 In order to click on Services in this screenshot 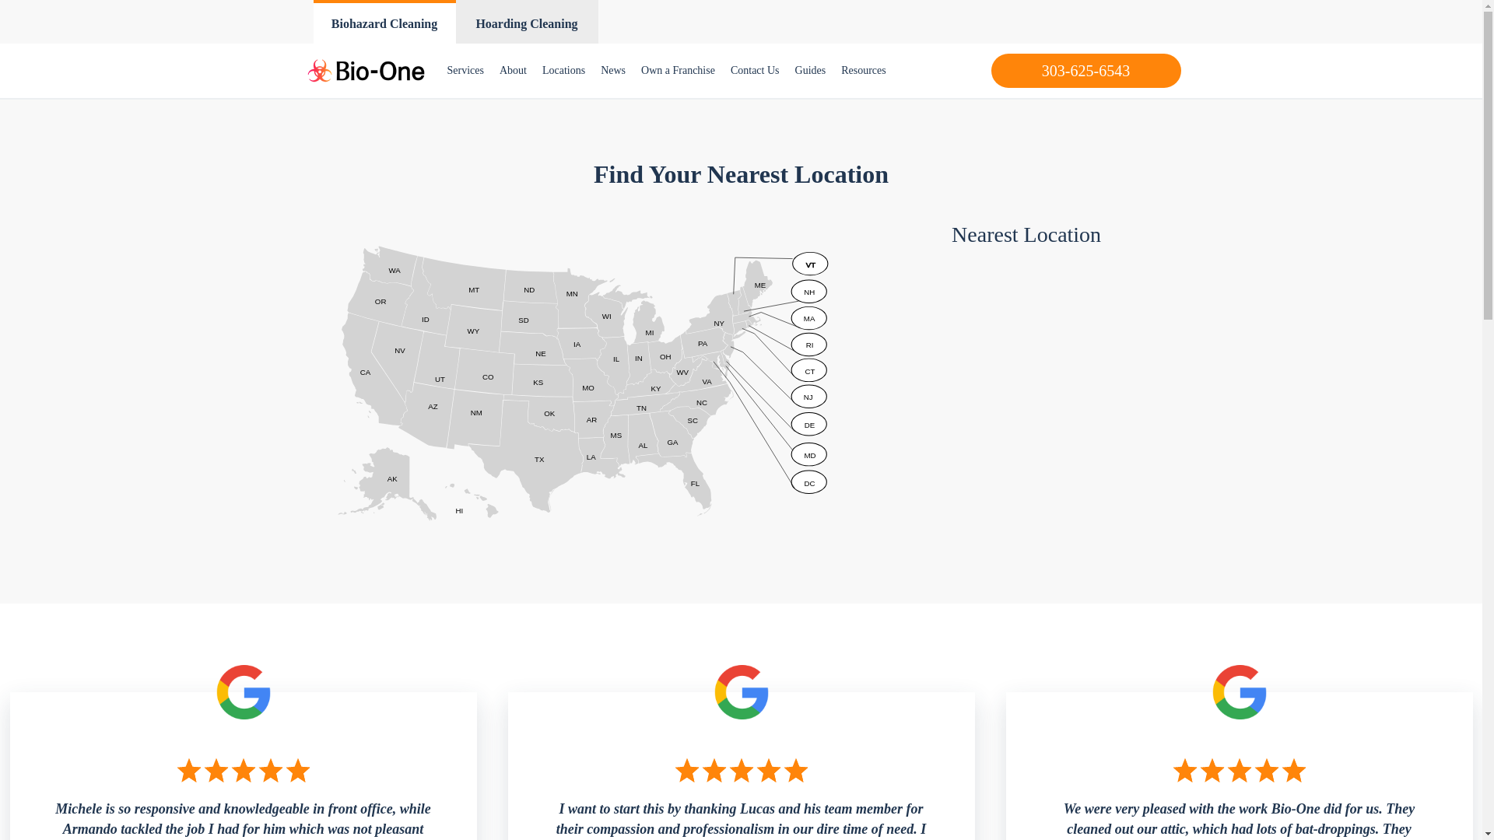, I will do `click(465, 71)`.